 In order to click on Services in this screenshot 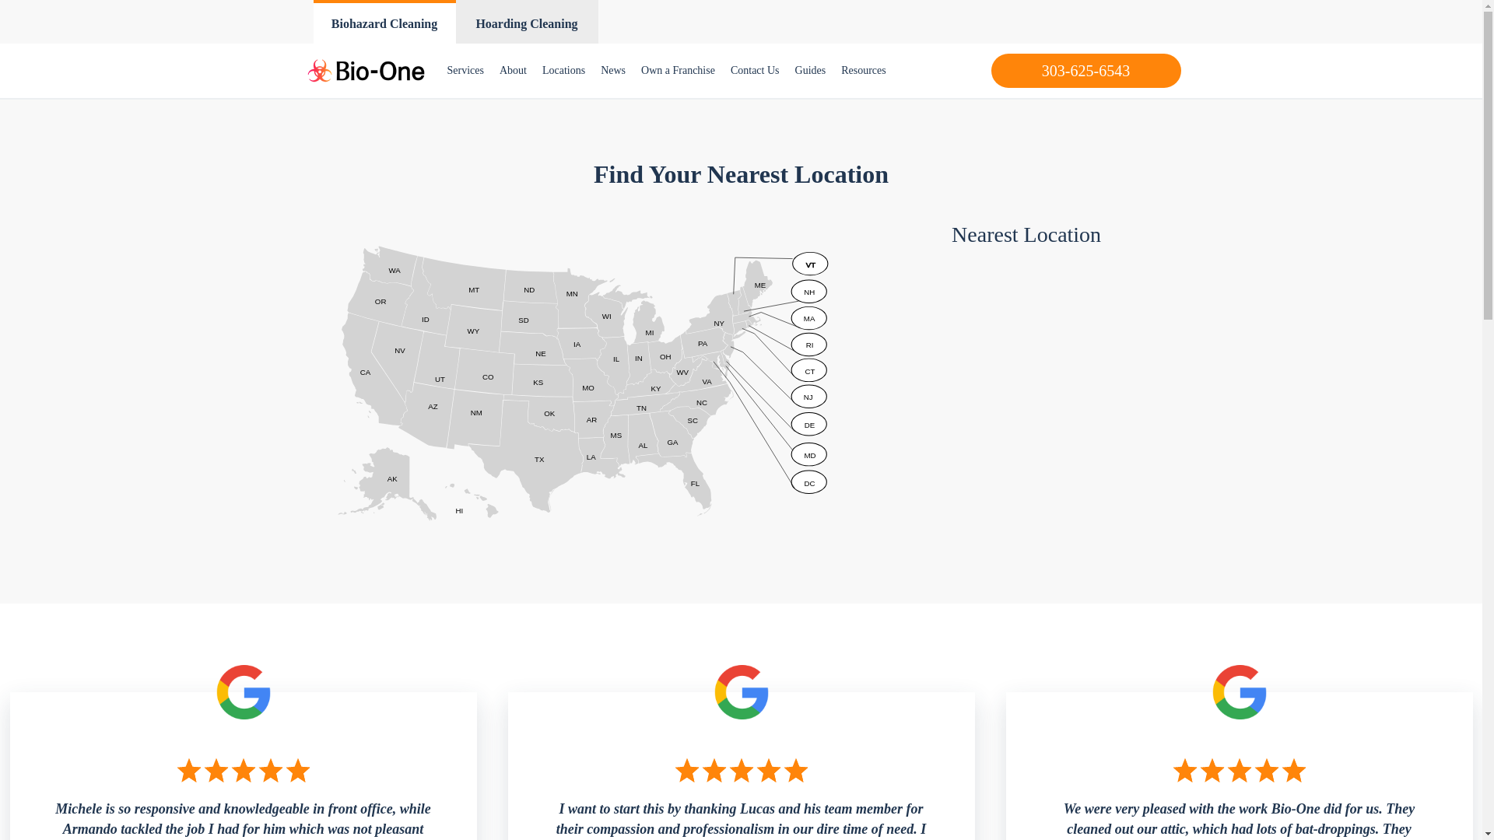, I will do `click(465, 71)`.